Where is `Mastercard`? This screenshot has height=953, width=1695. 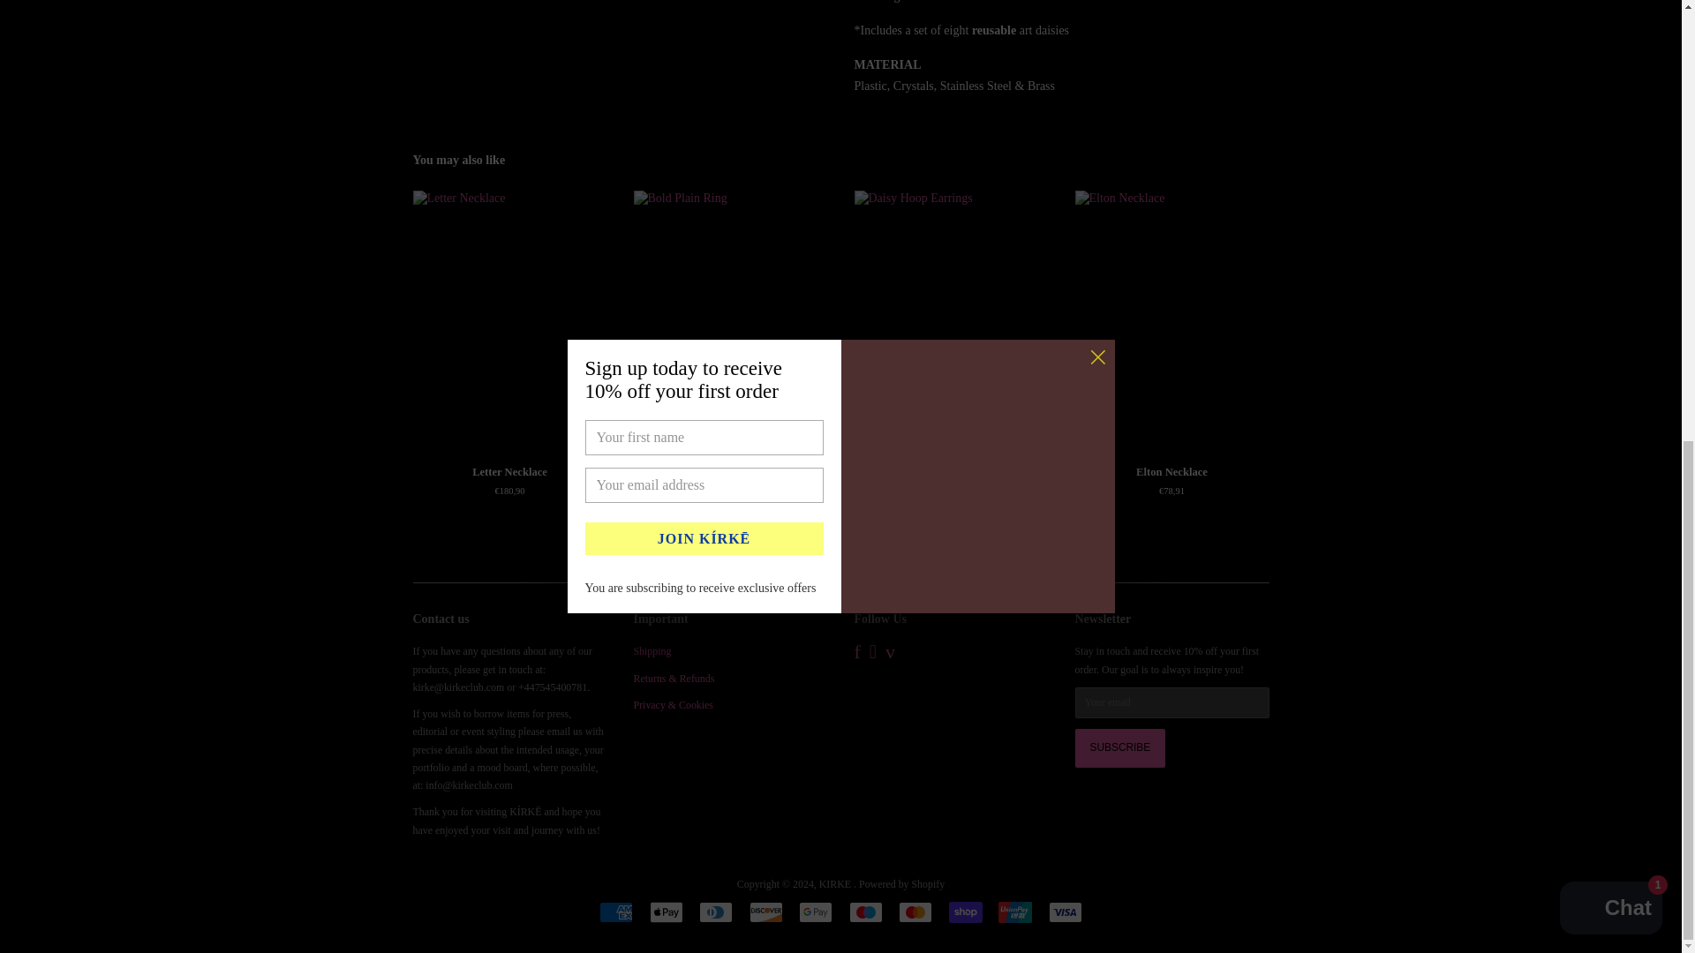
Mastercard is located at coordinates (915, 912).